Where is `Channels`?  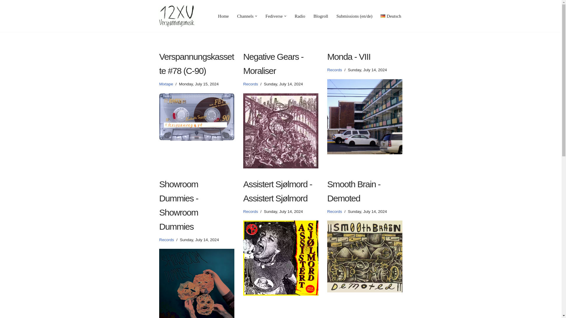 Channels is located at coordinates (245, 16).